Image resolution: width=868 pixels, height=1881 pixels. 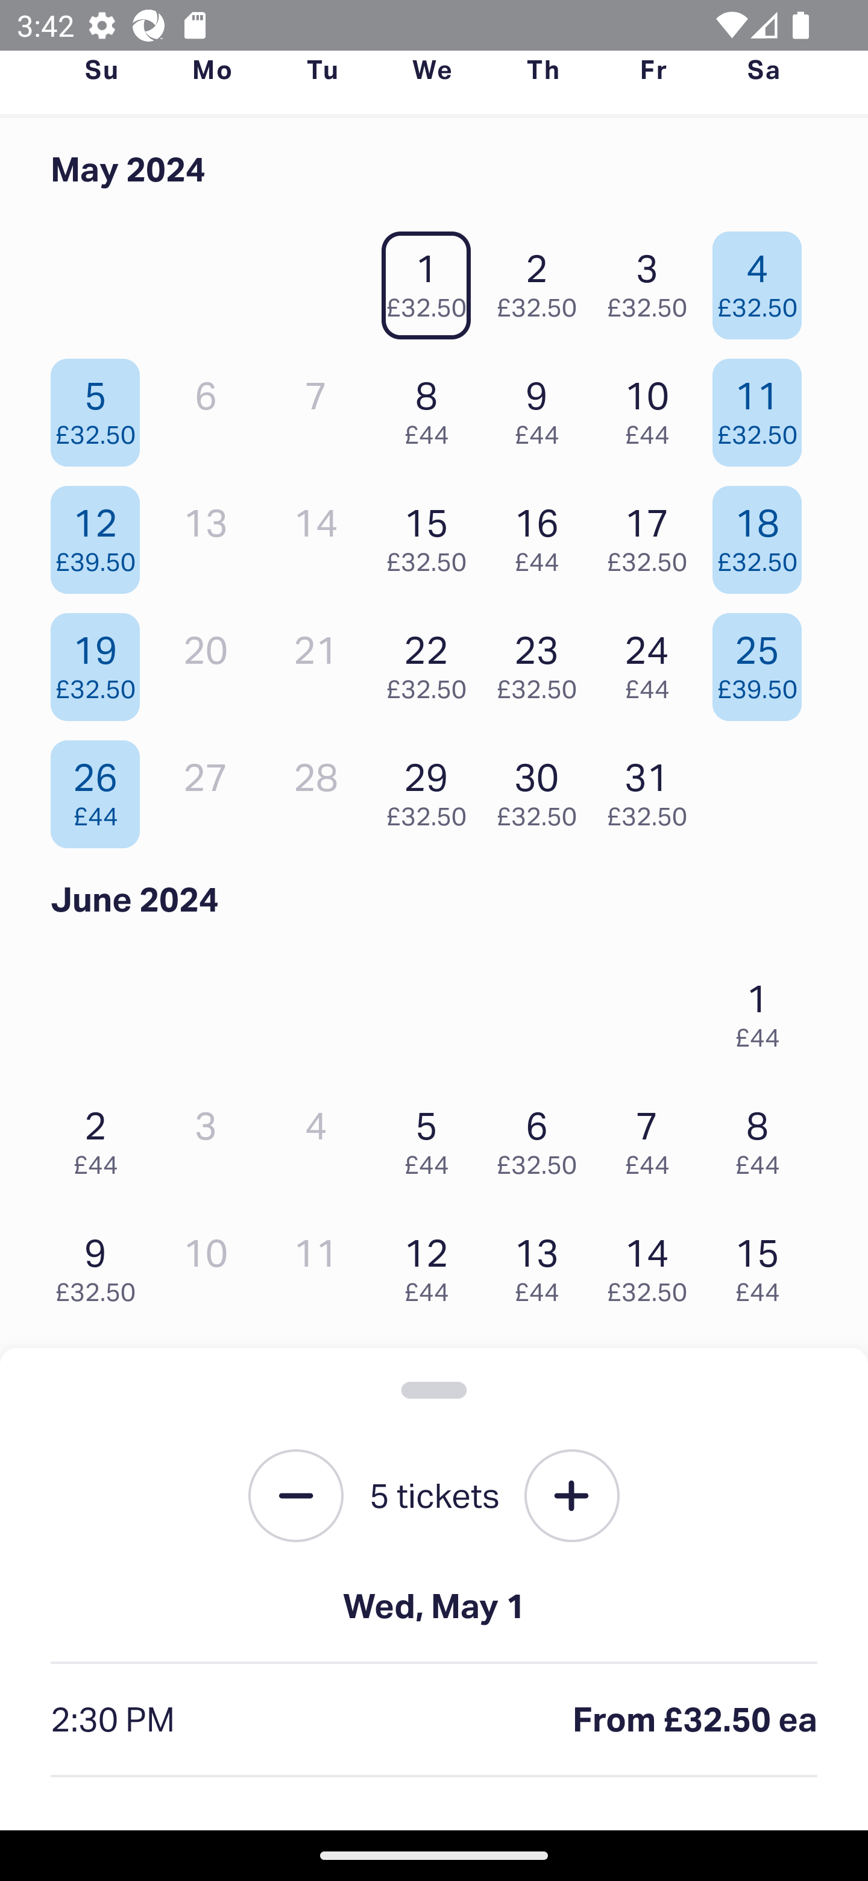 I want to click on 2 £44, so click(x=101, y=1137).